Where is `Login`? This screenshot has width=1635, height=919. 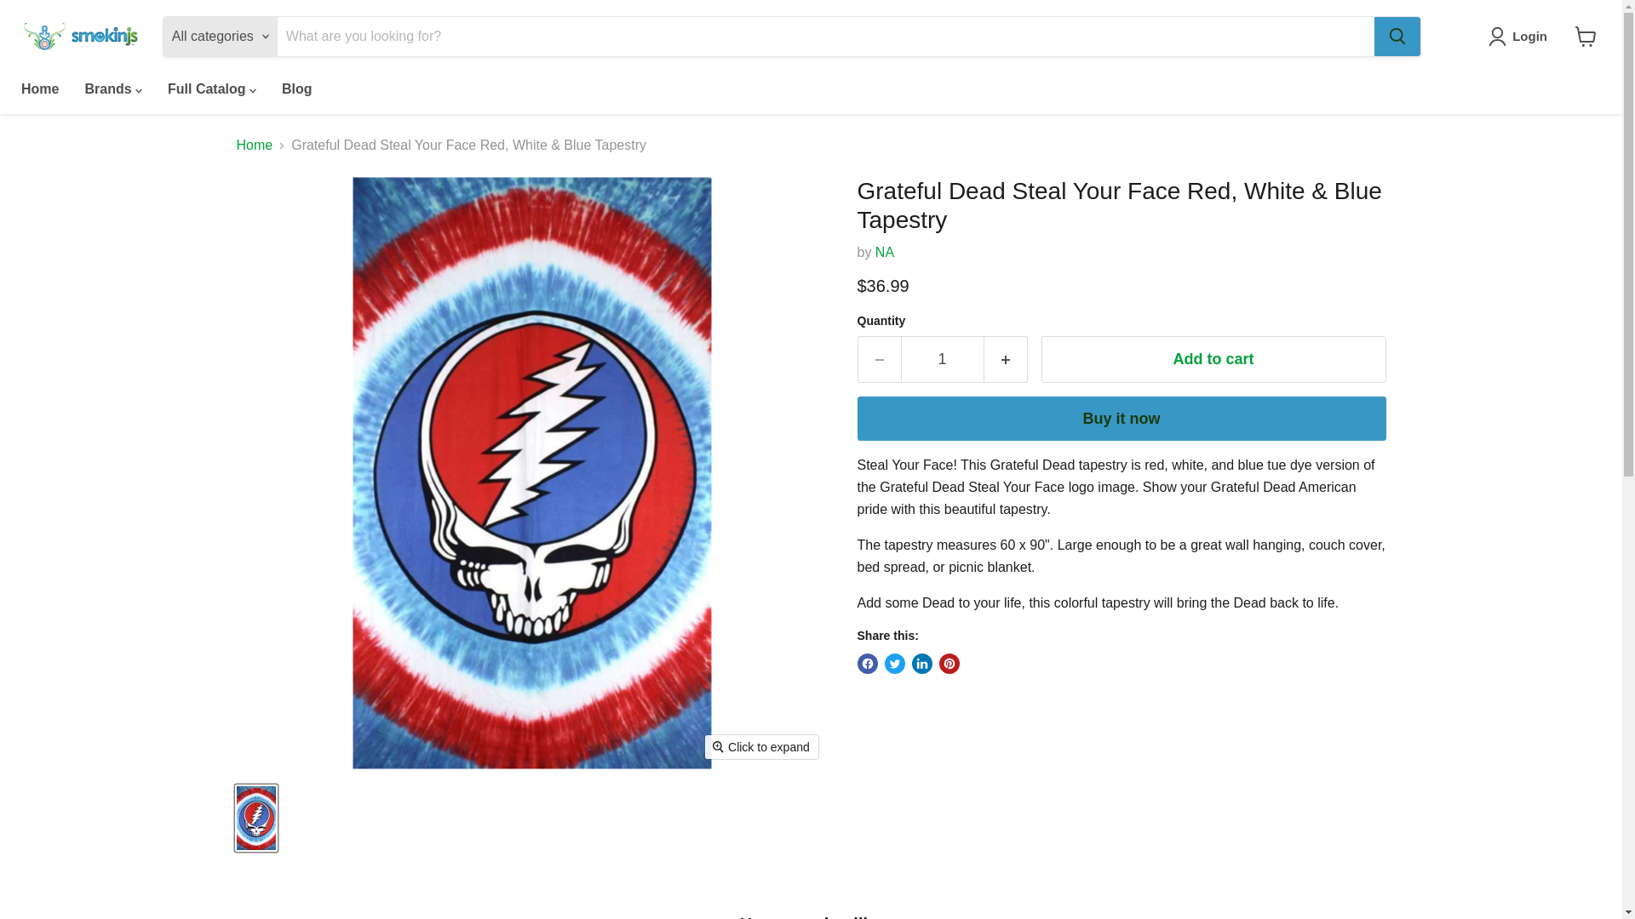
Login is located at coordinates (1521, 37).